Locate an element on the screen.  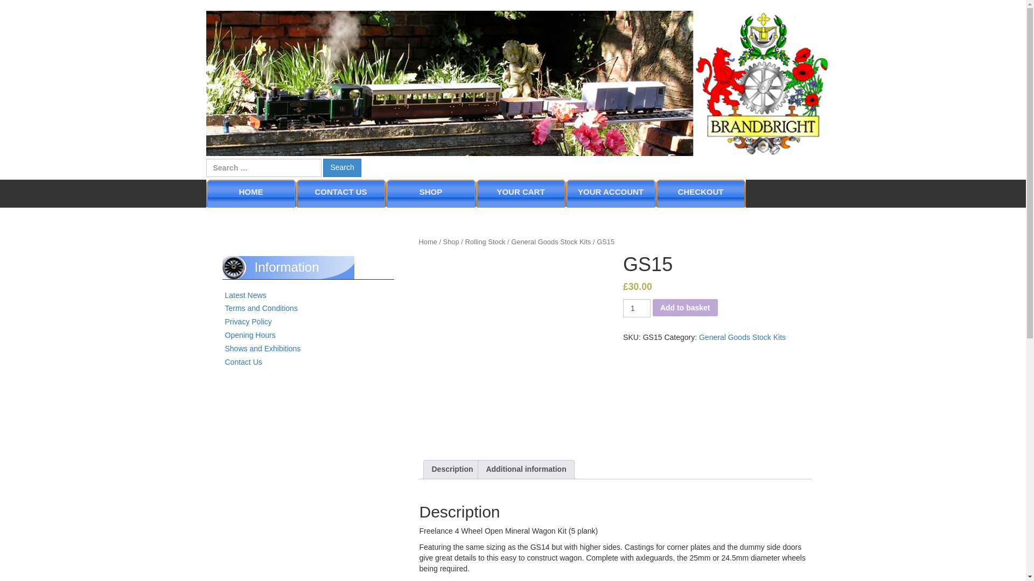
Shows and Exhibitions is located at coordinates (263, 349).